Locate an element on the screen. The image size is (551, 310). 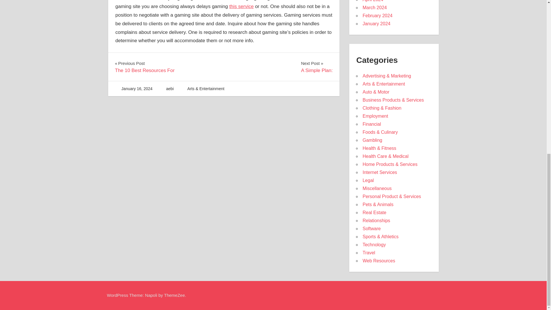
March 2024 is located at coordinates (375, 7).